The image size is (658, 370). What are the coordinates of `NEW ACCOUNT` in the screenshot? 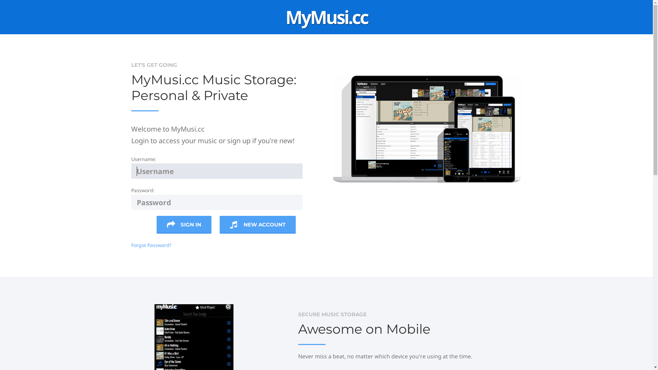 It's located at (258, 225).